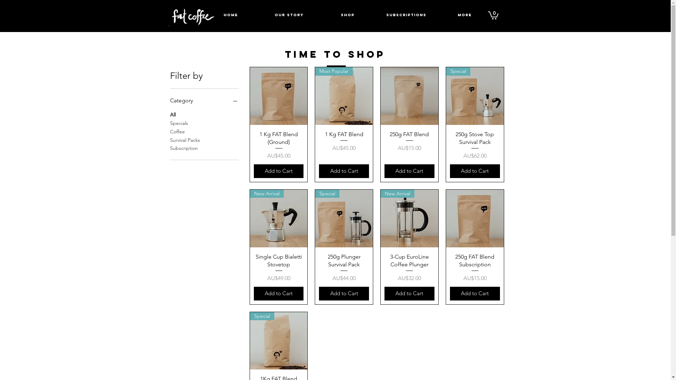 The height and width of the screenshot is (380, 676). Describe the element at coordinates (348, 15) in the screenshot. I see `SHOP` at that location.